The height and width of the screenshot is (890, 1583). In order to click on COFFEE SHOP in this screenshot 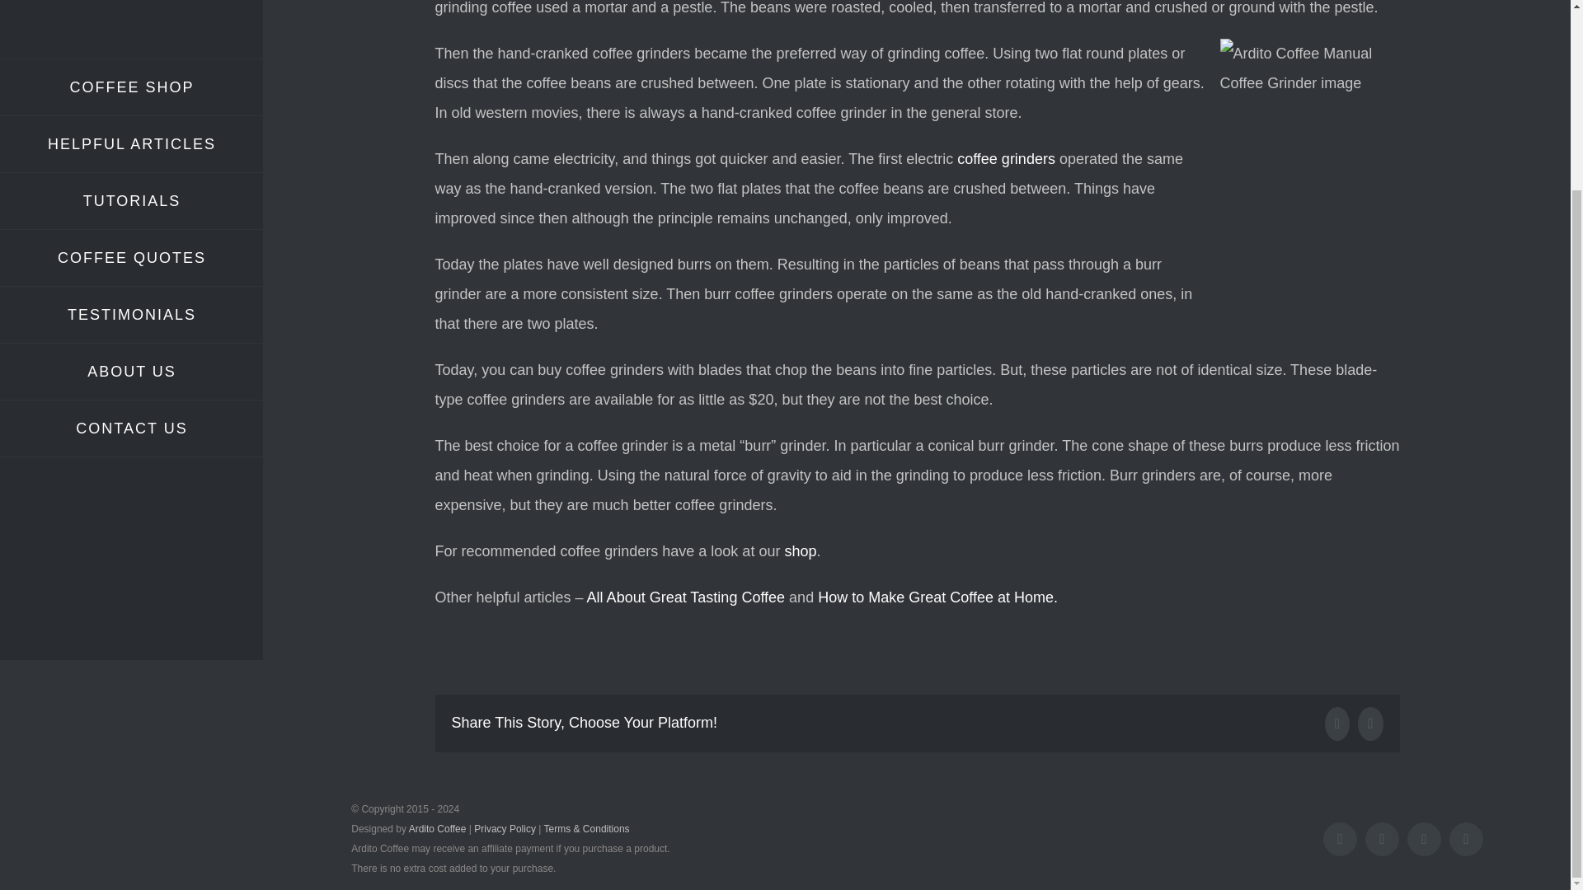, I will do `click(132, 87)`.